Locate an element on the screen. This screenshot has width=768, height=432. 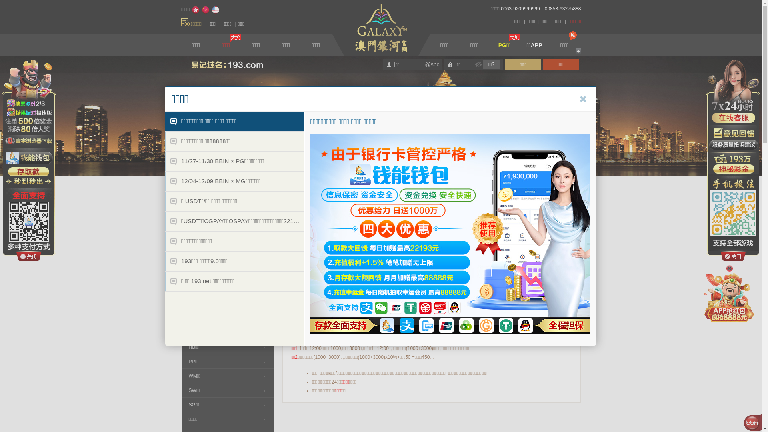
English is located at coordinates (216, 10).